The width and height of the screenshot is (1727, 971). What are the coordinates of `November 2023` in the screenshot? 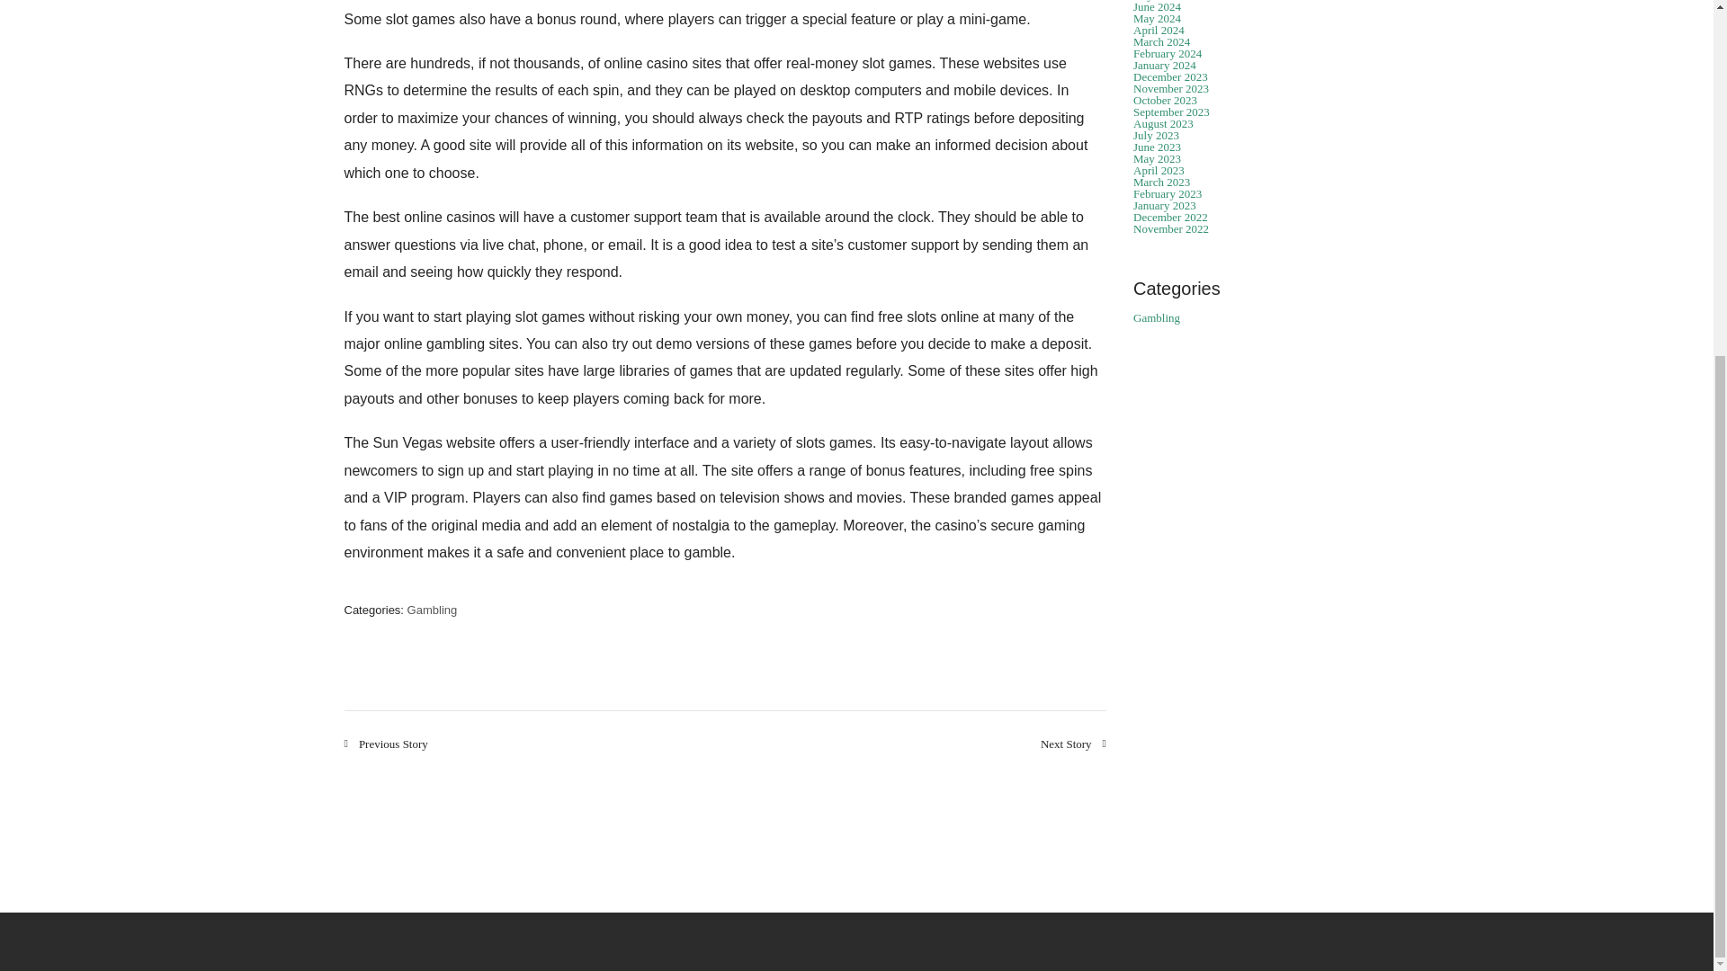 It's located at (1171, 88).